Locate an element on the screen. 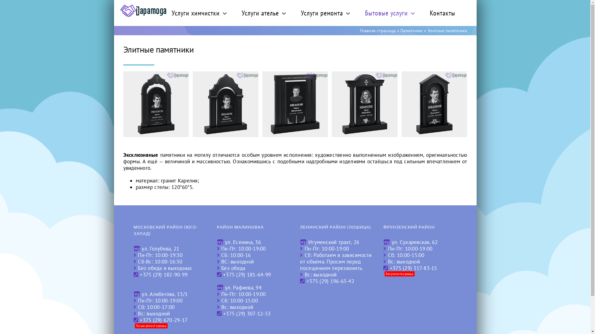  +375 (29) 181-64-99 is located at coordinates (247, 275).